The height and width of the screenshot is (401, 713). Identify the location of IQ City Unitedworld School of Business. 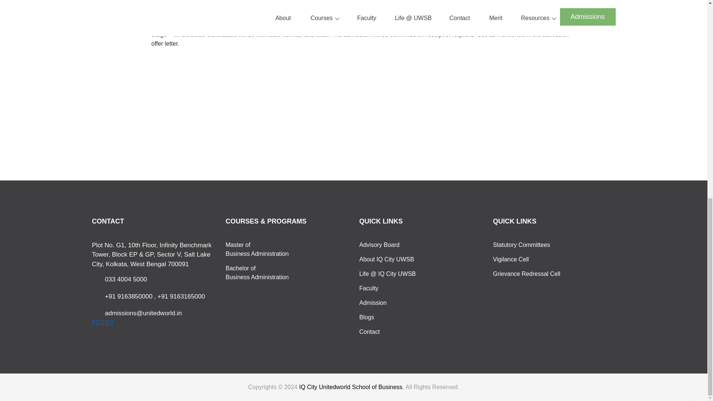
(530, 274).